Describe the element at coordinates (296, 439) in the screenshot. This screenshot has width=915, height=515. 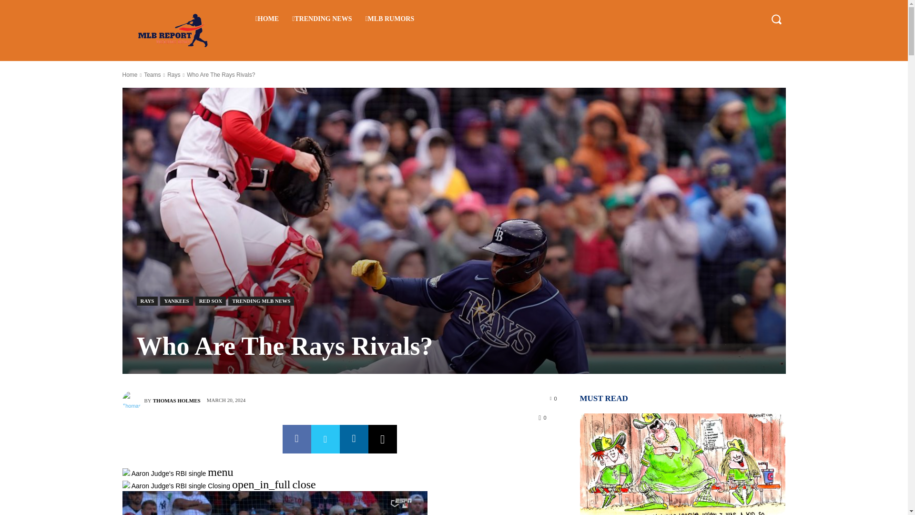
I see `Facebook` at that location.